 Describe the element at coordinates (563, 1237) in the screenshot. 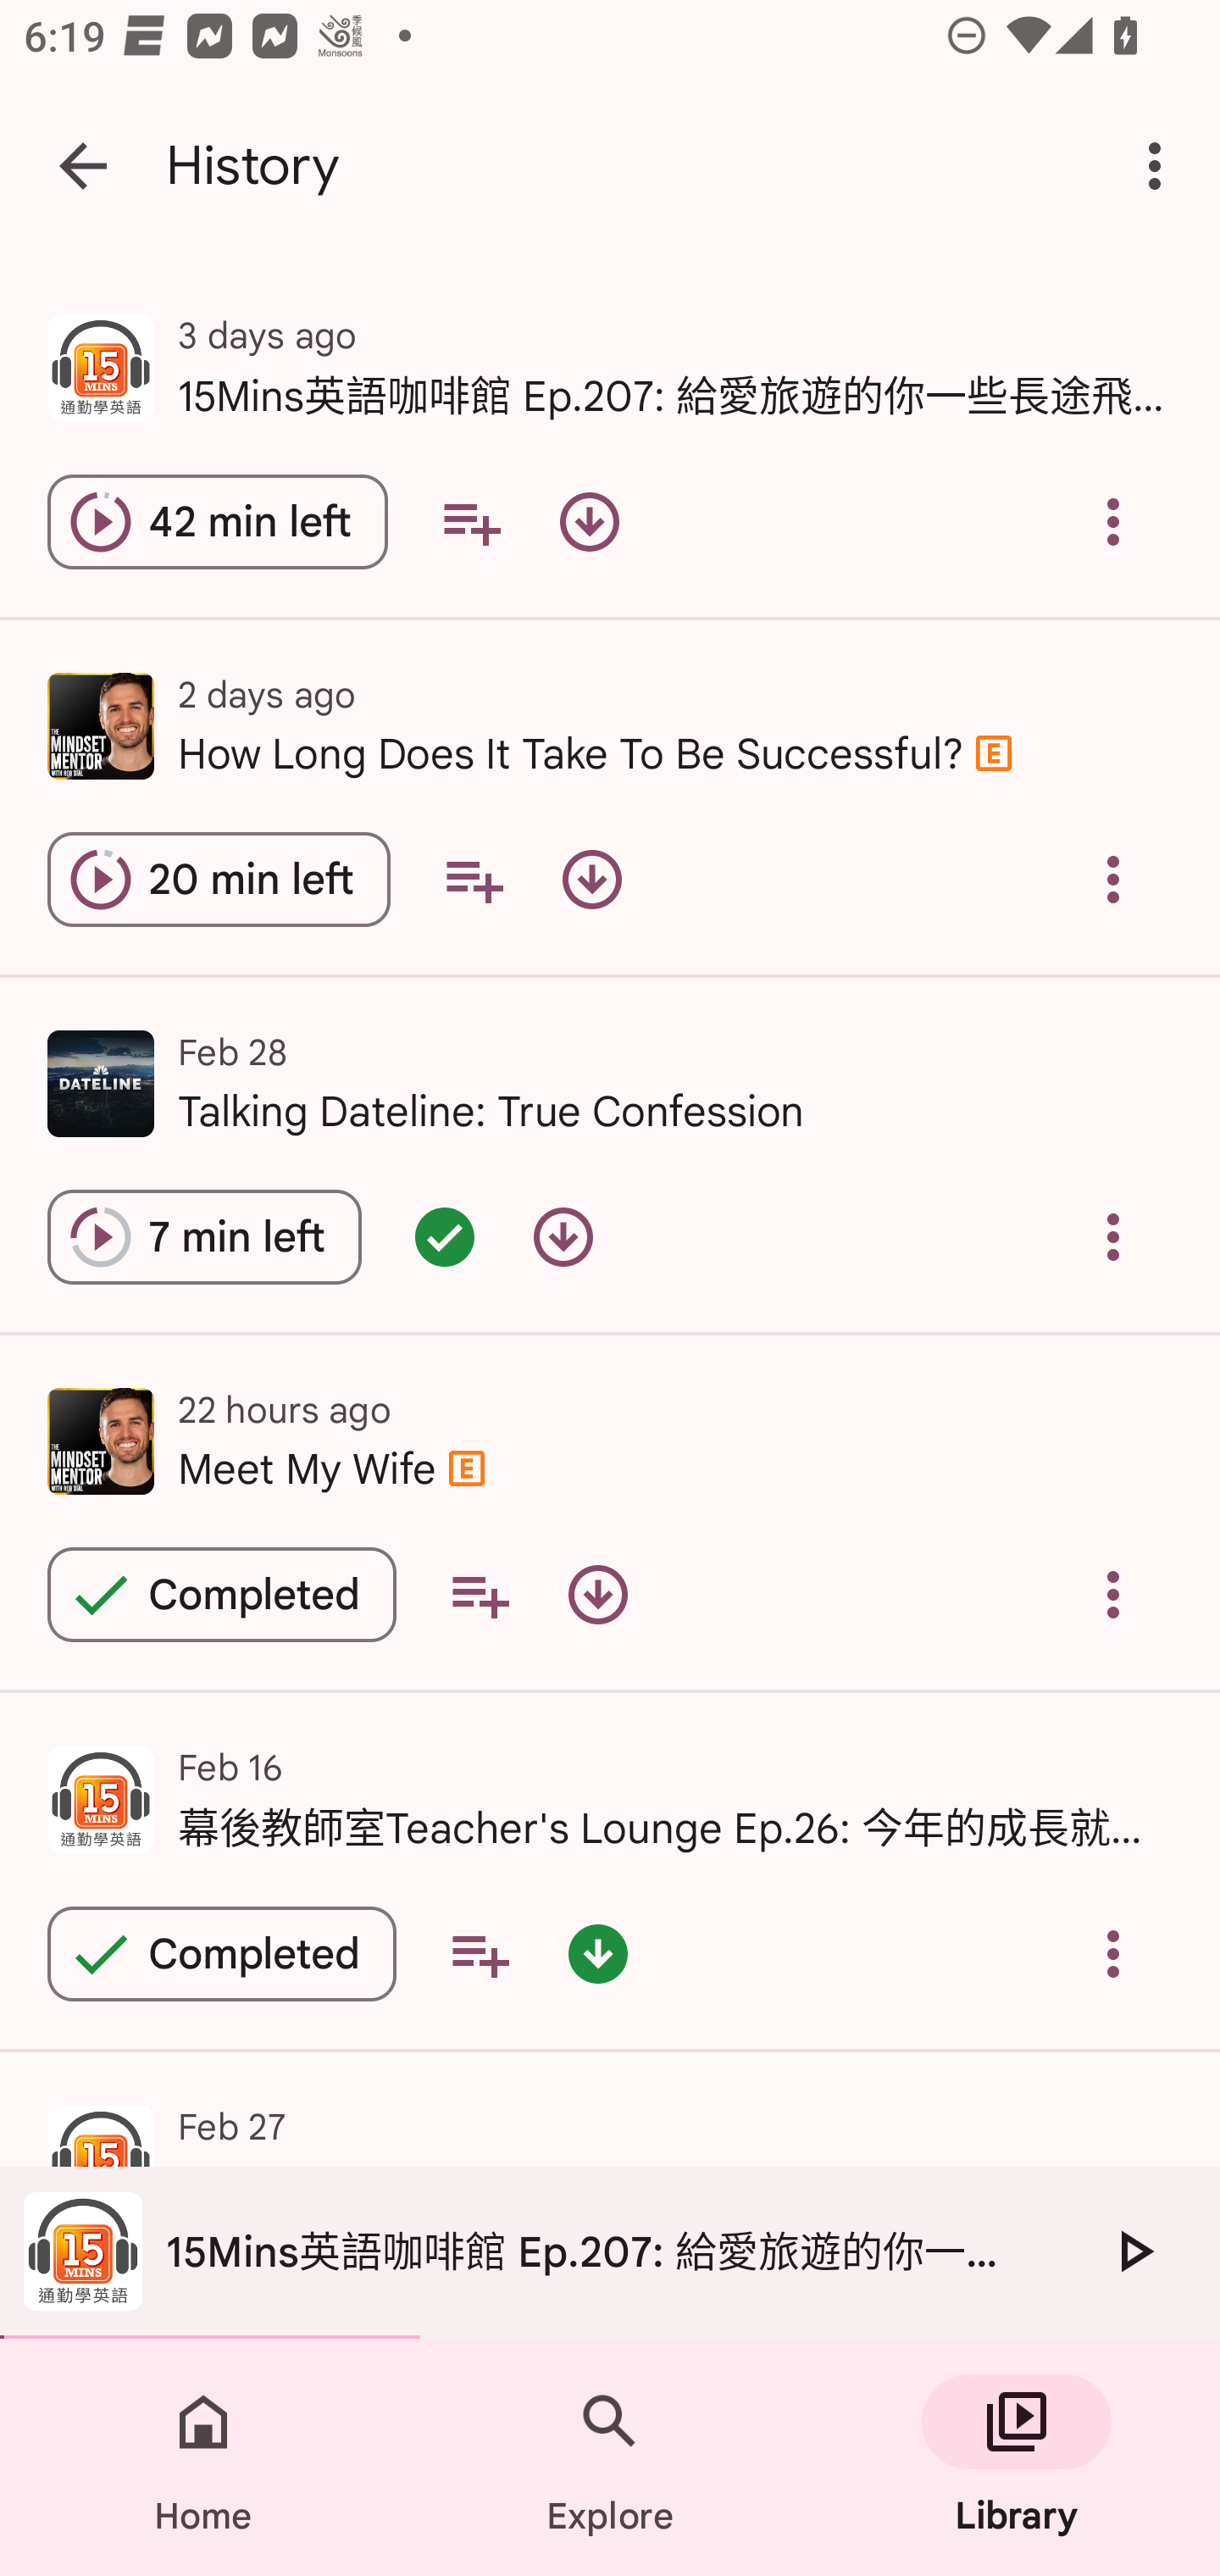

I see `Download episode` at that location.